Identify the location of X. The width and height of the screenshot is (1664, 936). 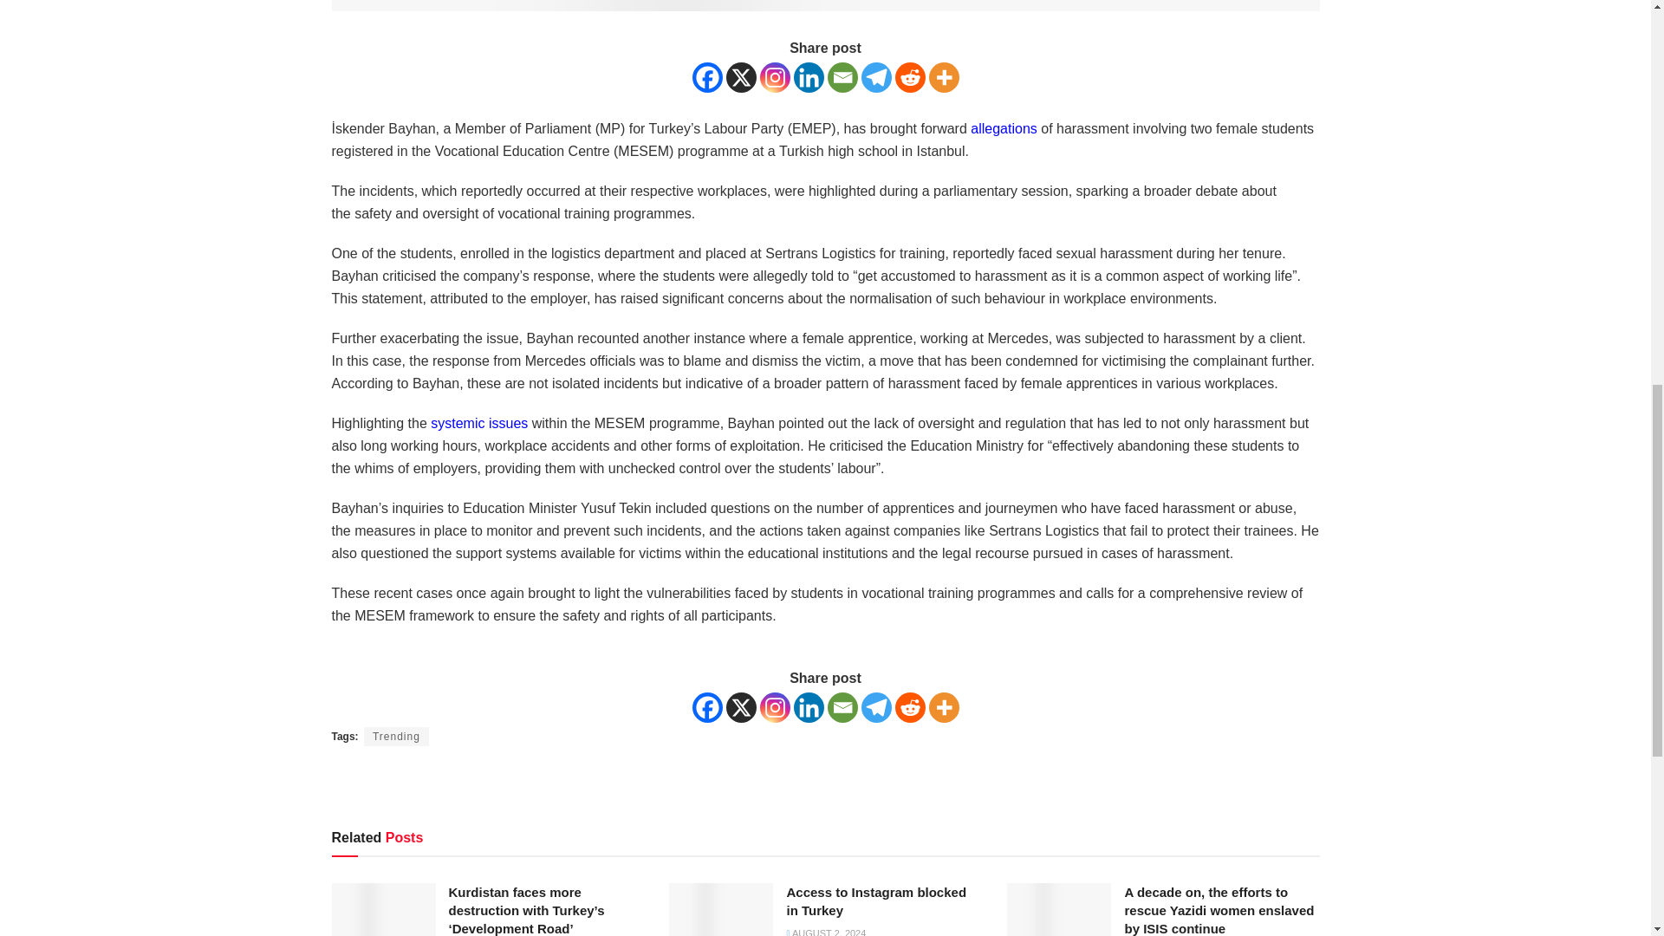
(741, 77).